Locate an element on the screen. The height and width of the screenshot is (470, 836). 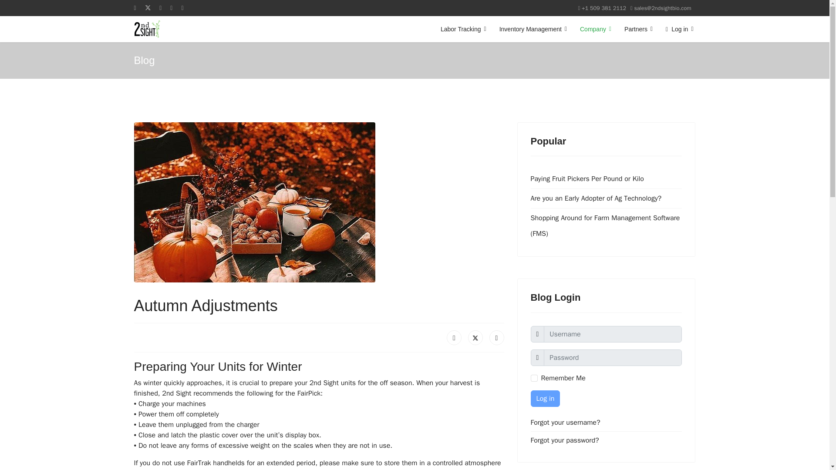
Partners is located at coordinates (638, 29).